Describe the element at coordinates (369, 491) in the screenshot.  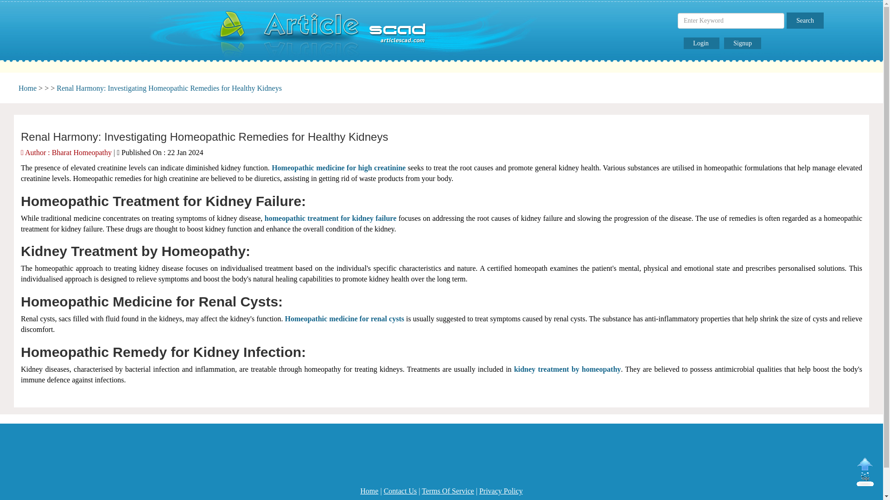
I see `Home` at that location.